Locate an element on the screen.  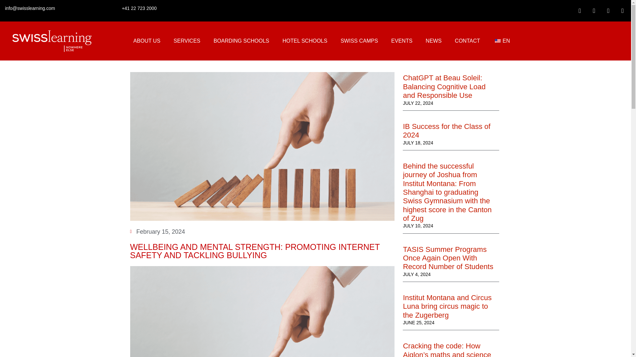
HOTEL SCHOOLS is located at coordinates (305, 41).